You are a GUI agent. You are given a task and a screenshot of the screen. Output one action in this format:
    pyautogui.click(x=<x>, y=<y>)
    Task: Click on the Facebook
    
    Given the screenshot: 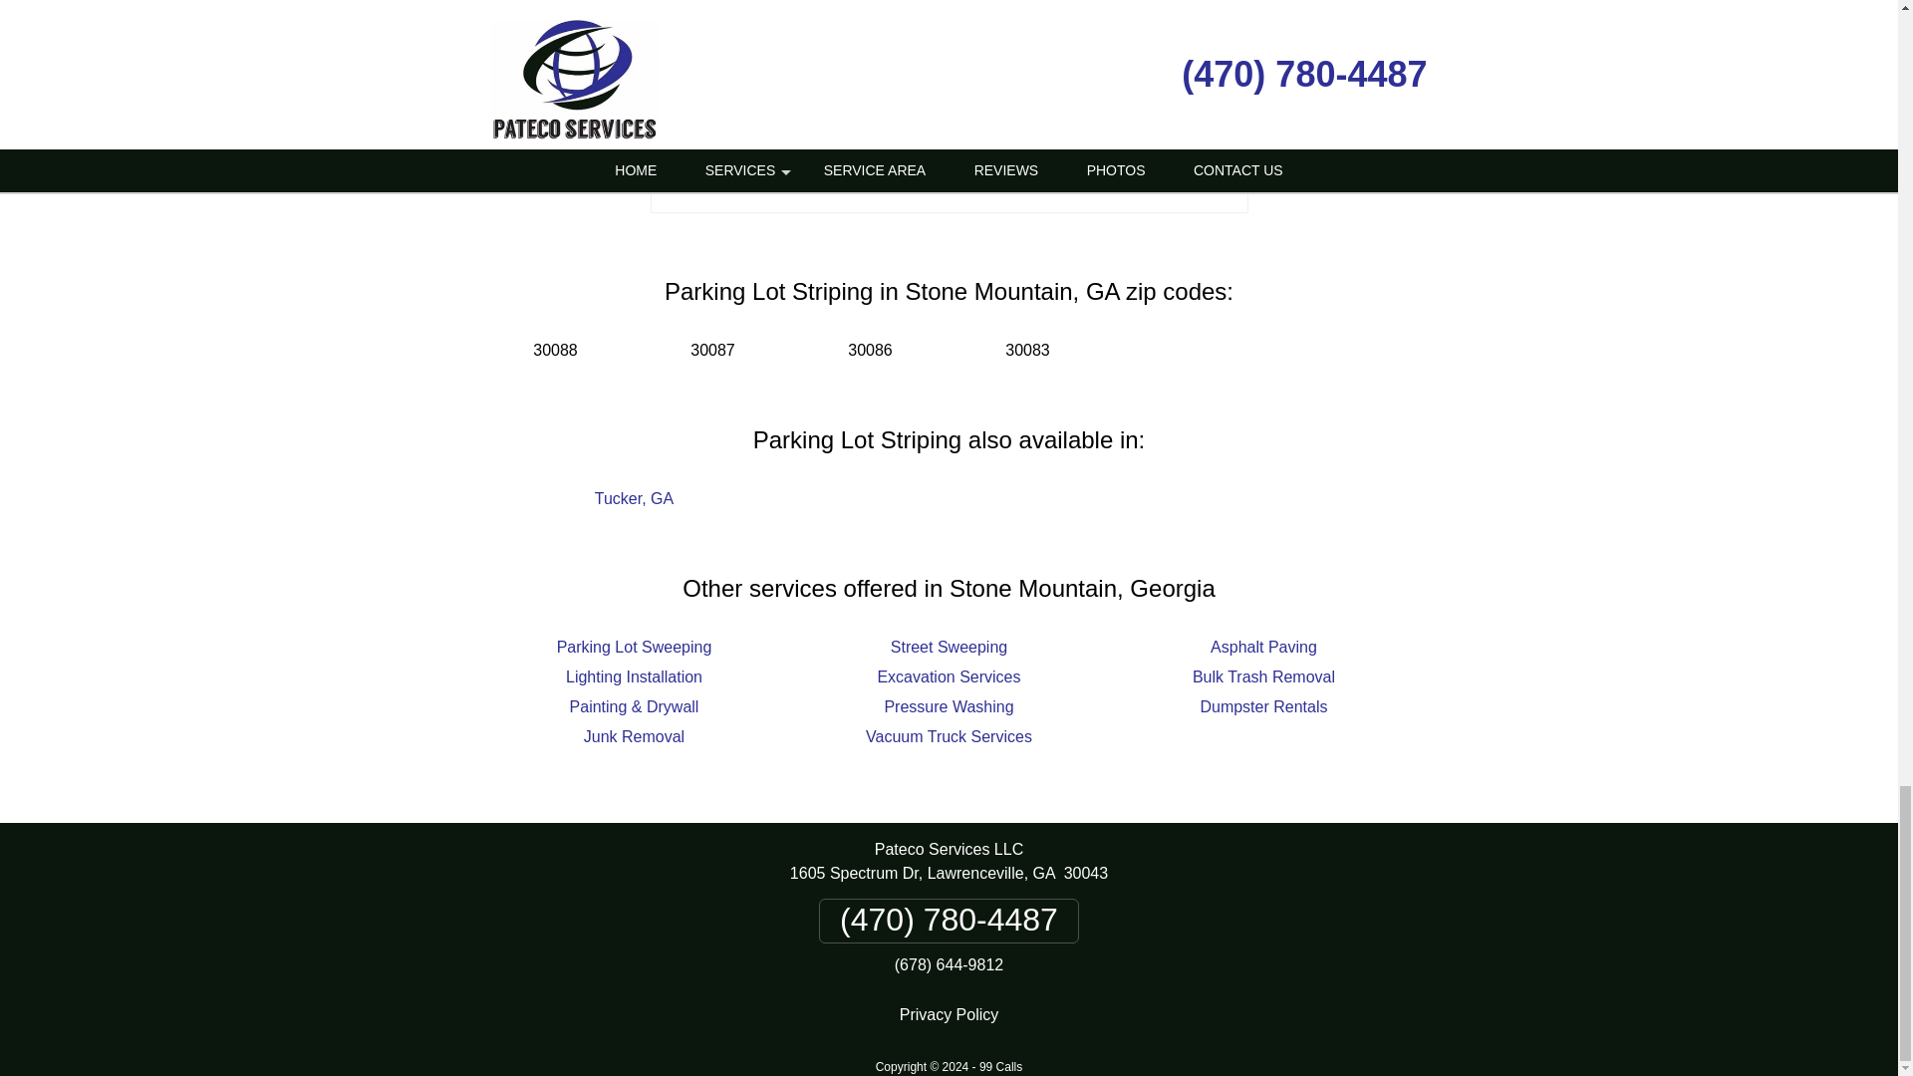 What is the action you would take?
    pyautogui.click(x=839, y=177)
    